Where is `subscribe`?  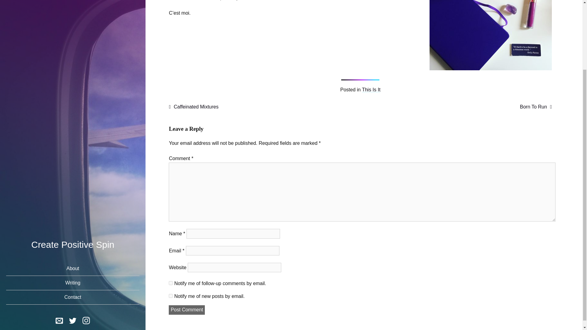 subscribe is located at coordinates (171, 296).